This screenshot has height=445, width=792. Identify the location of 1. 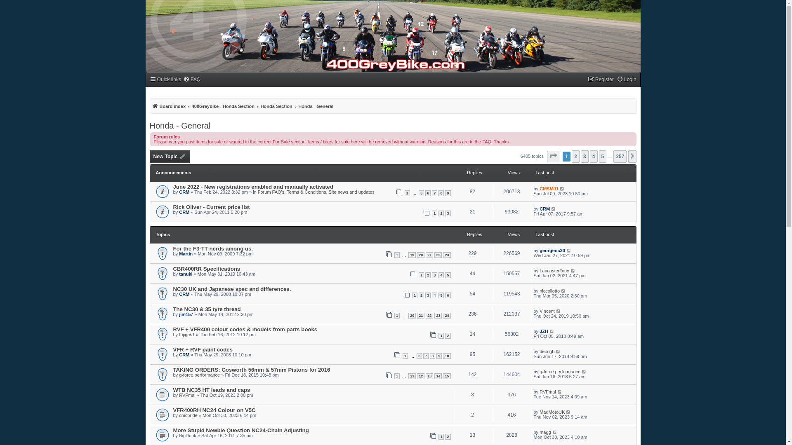
(415, 295).